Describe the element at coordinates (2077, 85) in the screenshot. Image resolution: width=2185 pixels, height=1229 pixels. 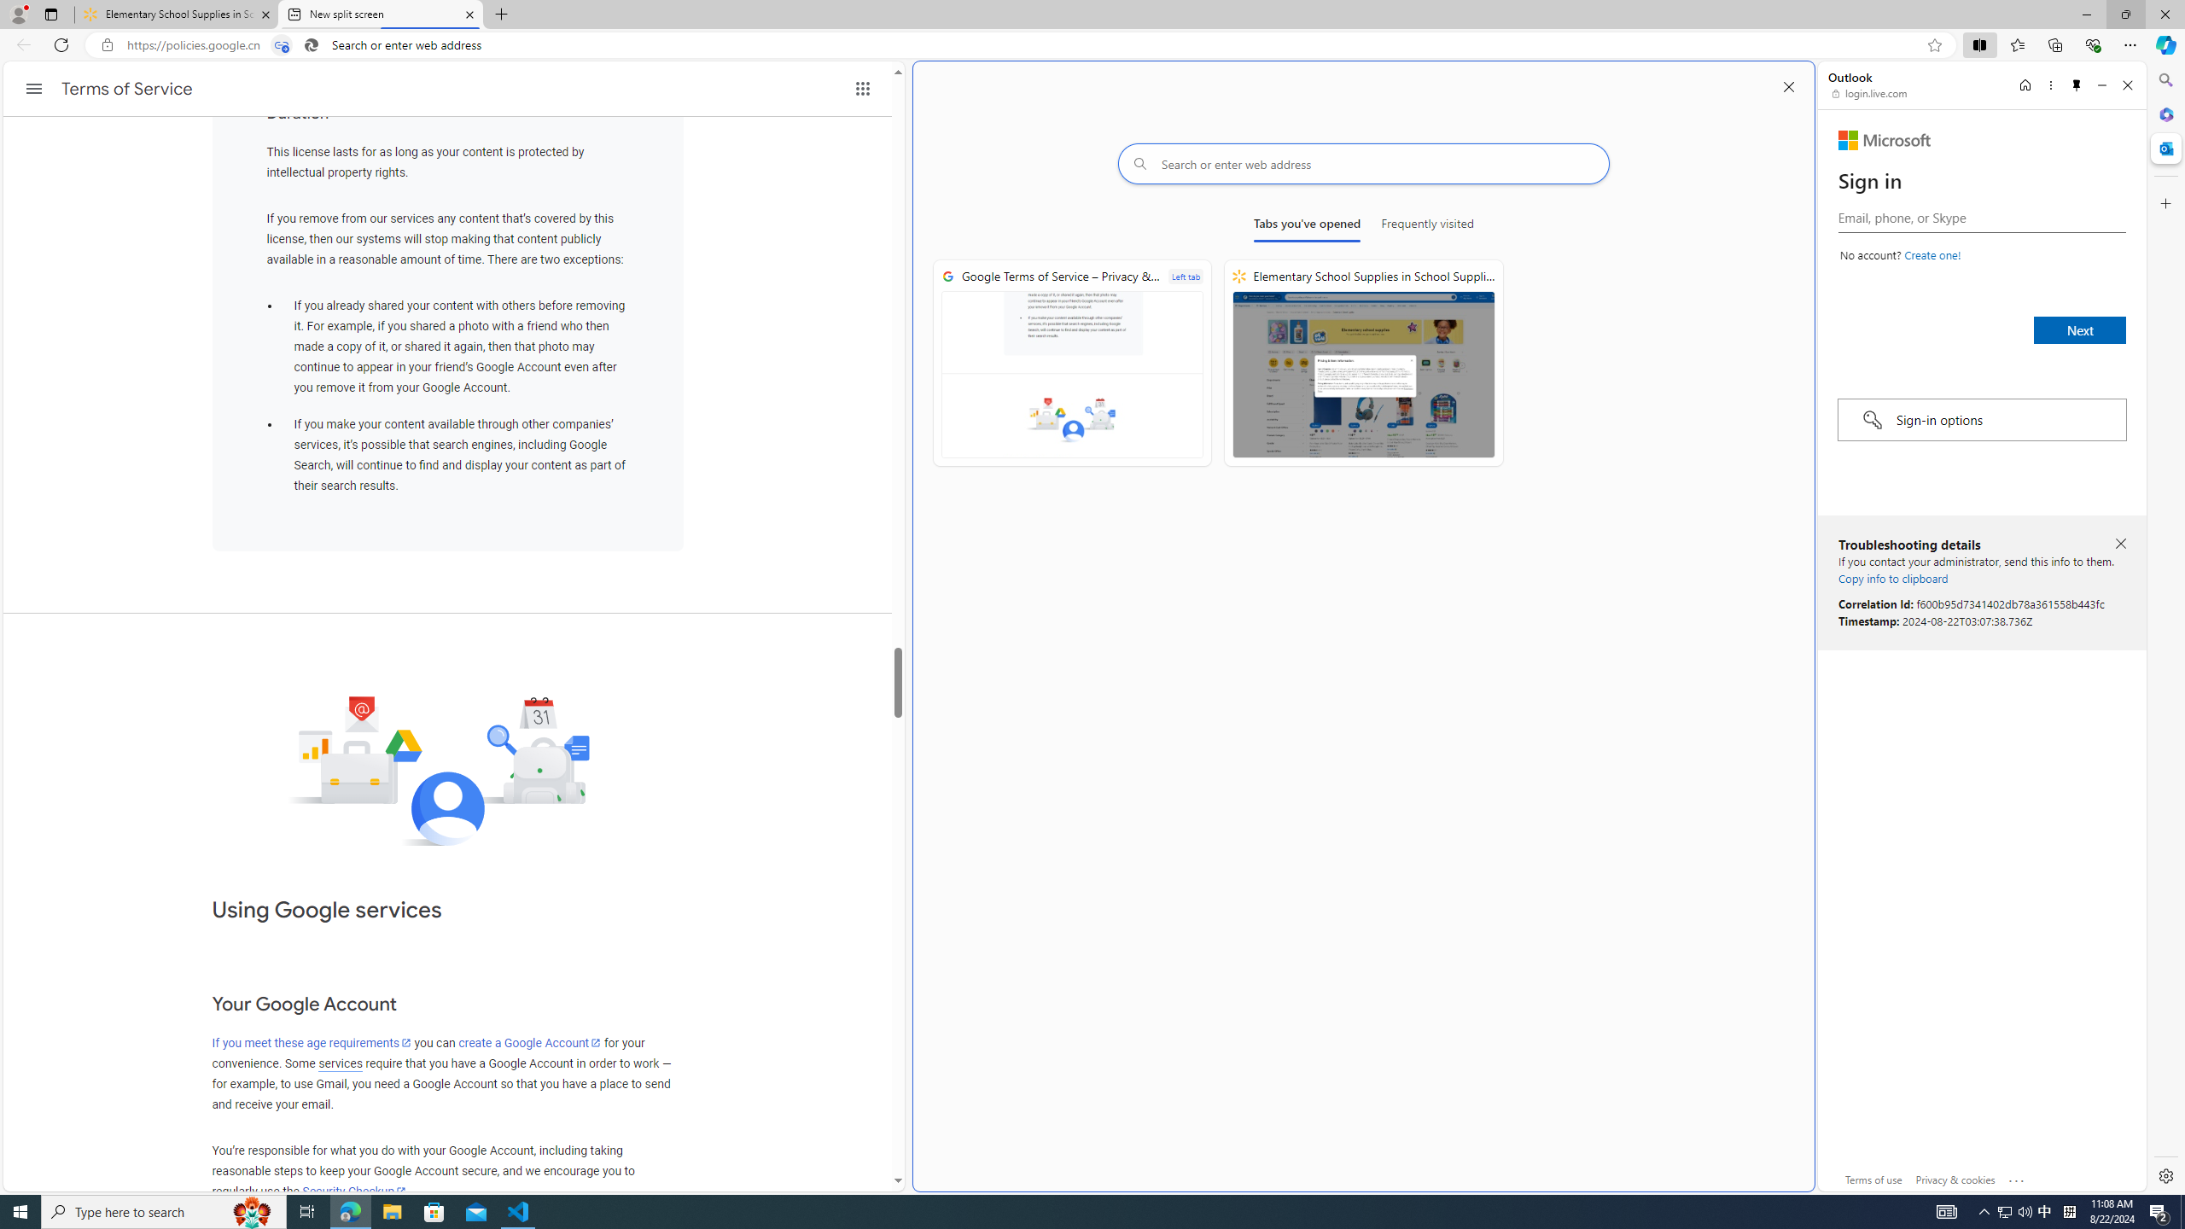
I see `Unpin side pane` at that location.